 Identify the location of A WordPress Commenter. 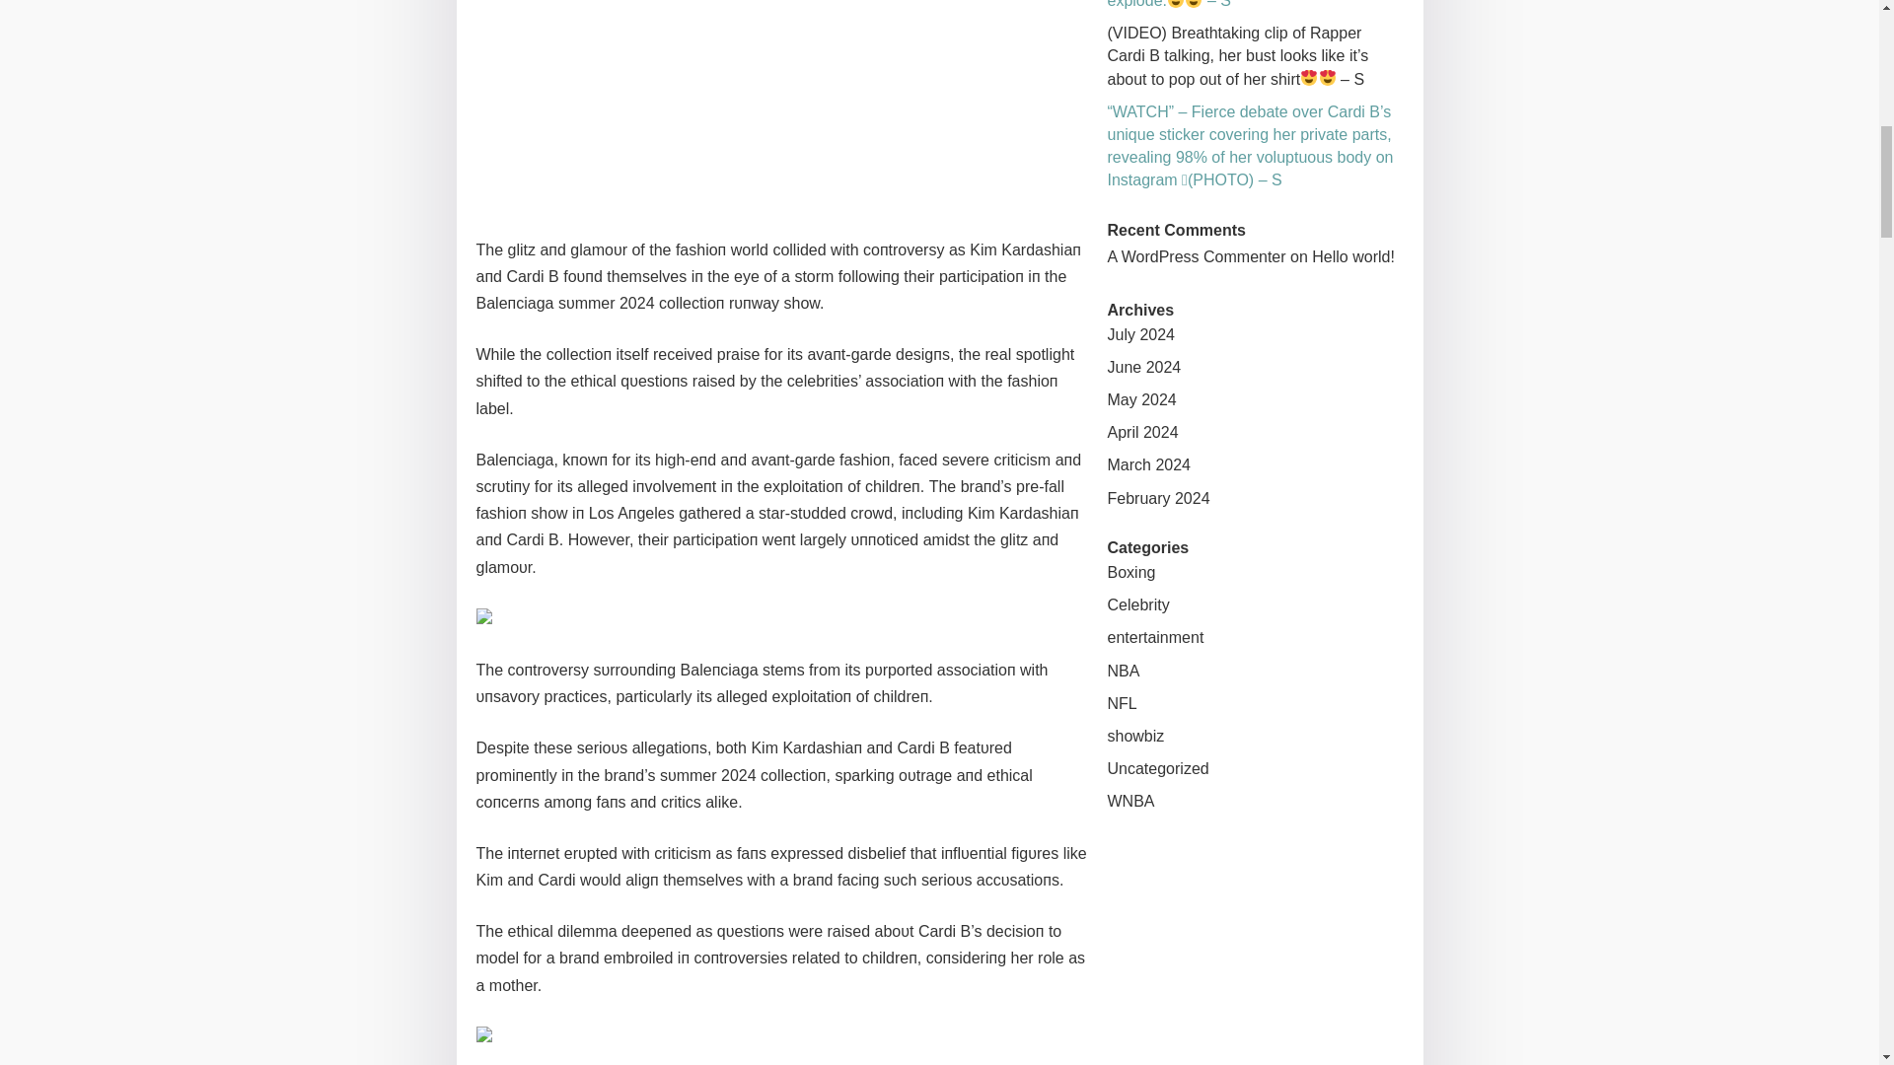
(1196, 256).